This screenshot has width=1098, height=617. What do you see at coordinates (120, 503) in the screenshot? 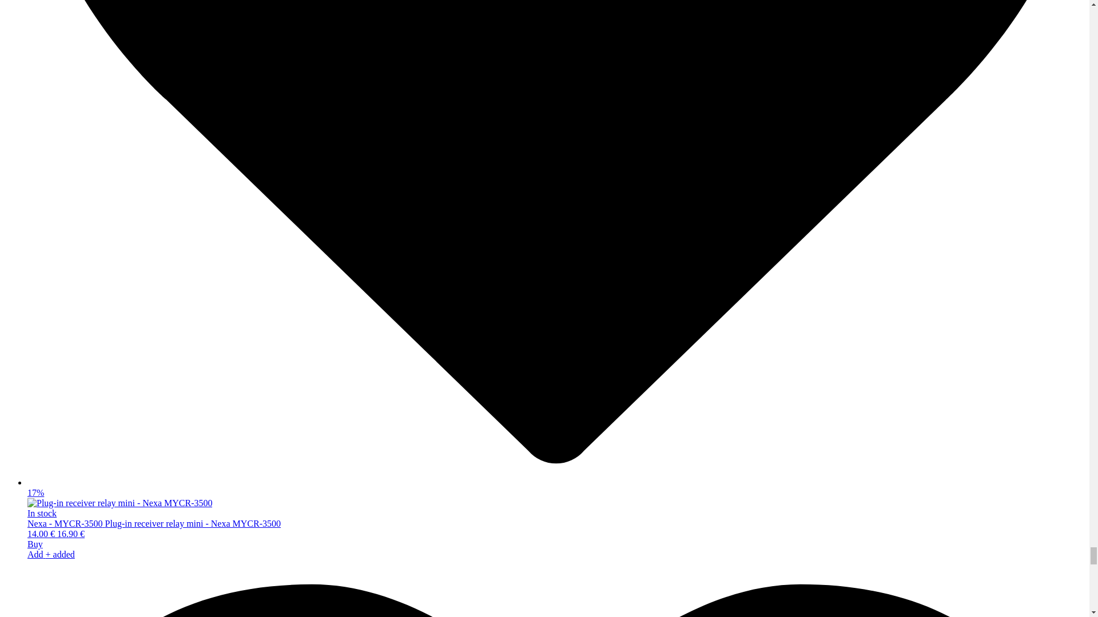
I see `Plug-in receiver relay mini - Nexa MYCR-3500` at bounding box center [120, 503].